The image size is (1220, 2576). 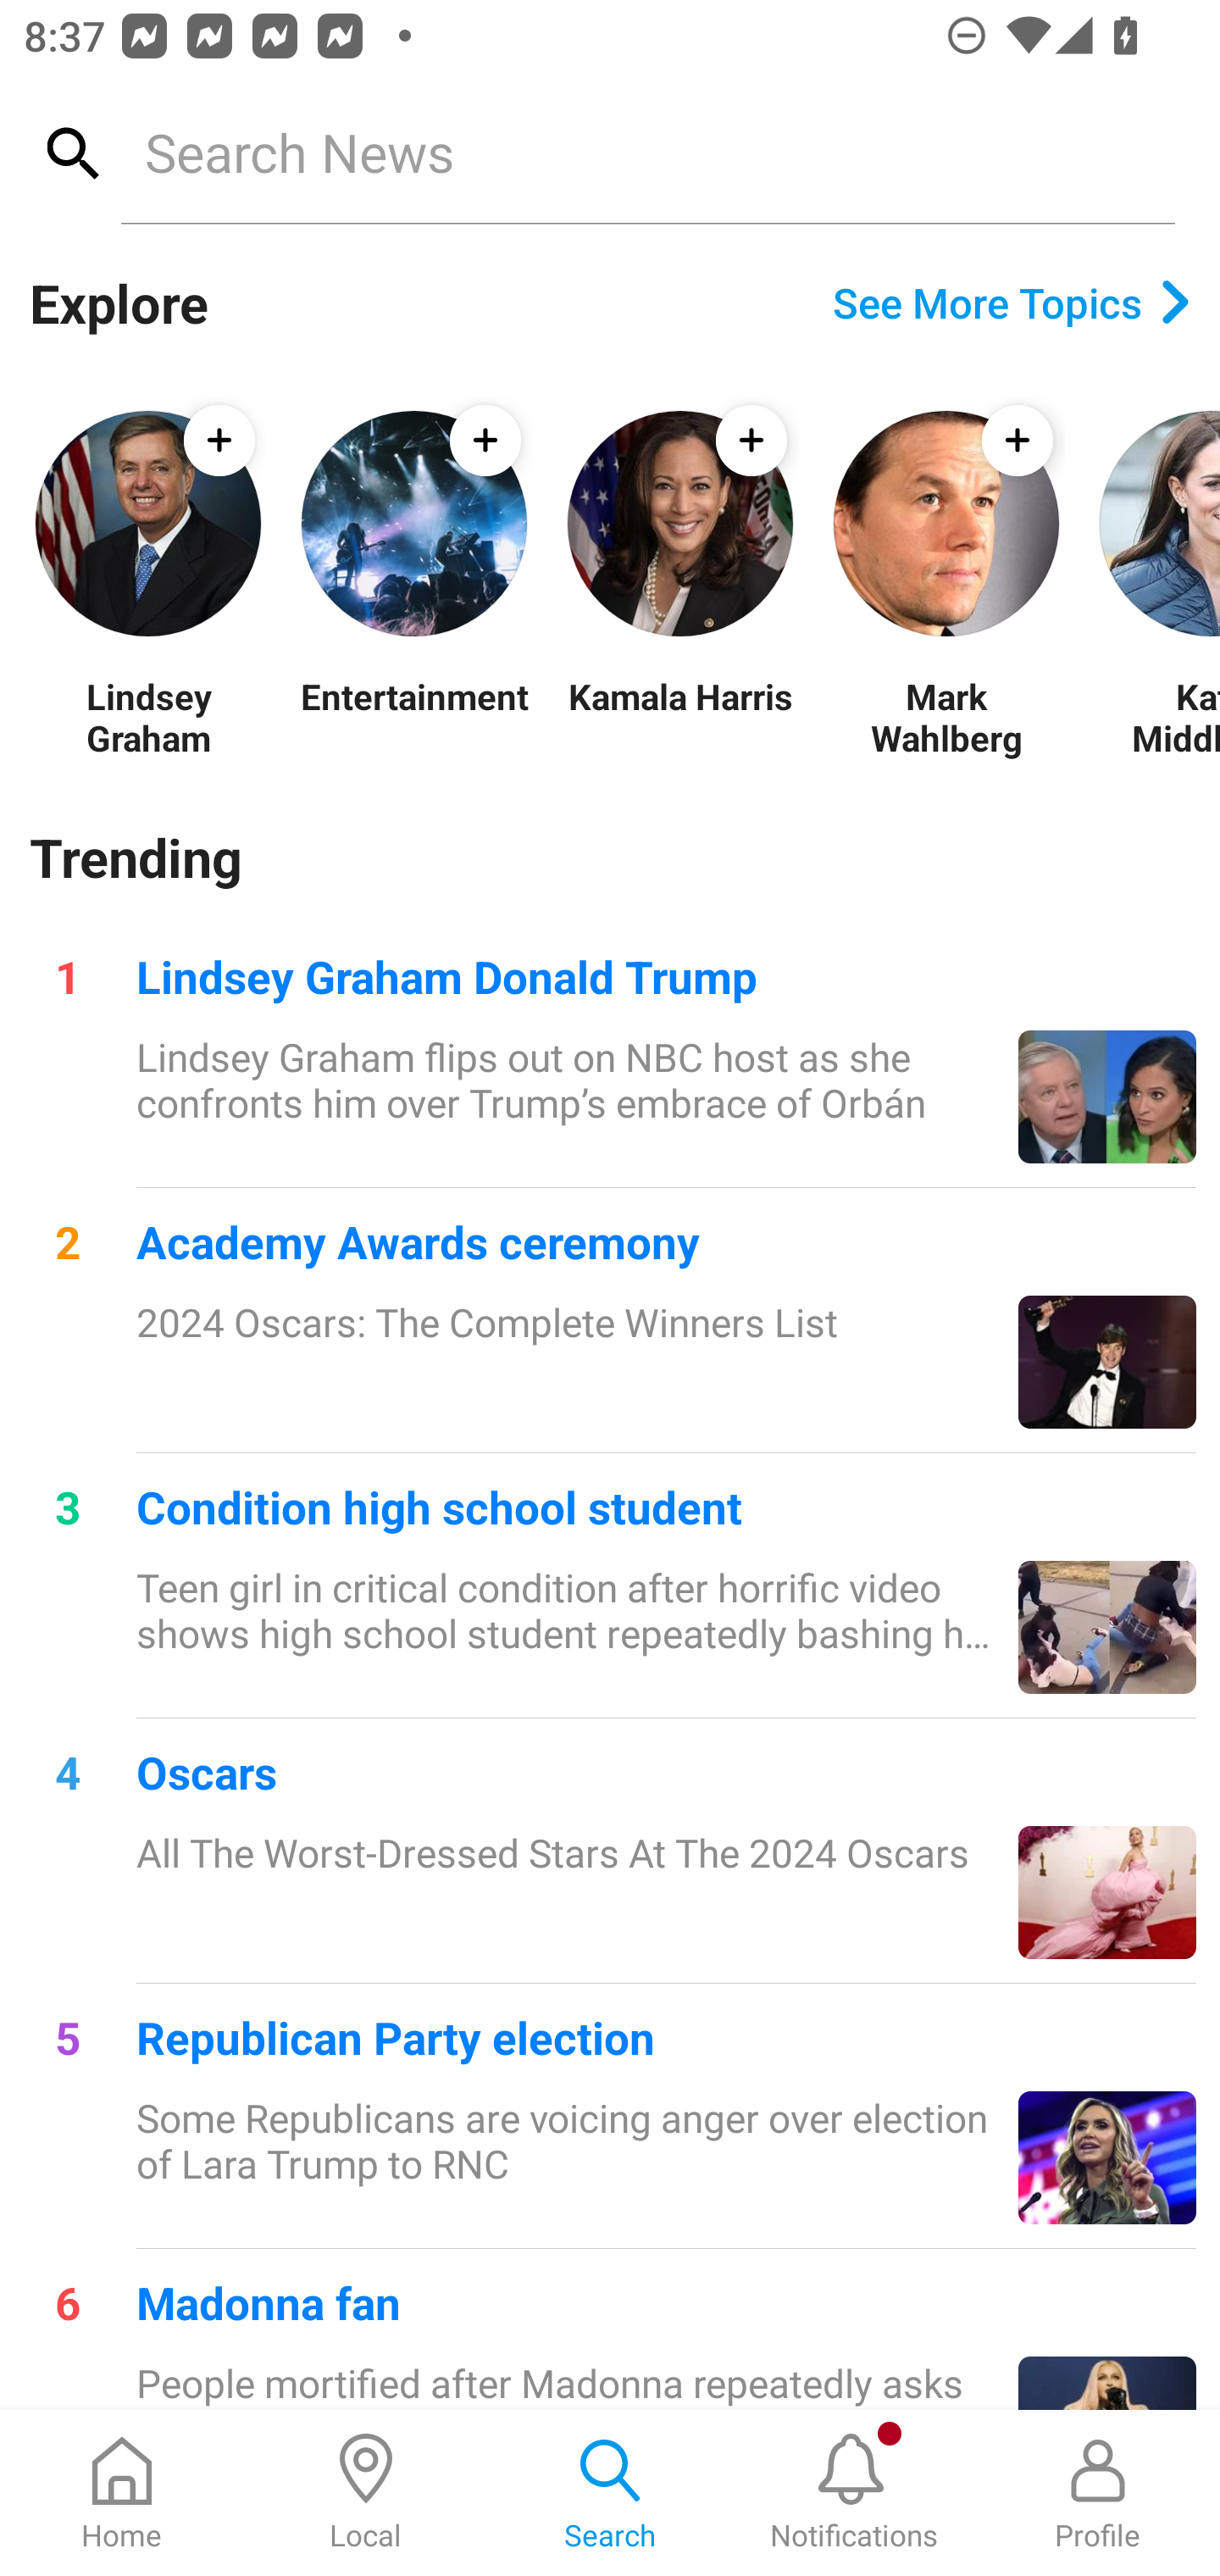 What do you see at coordinates (366, 2493) in the screenshot?
I see `Local` at bounding box center [366, 2493].